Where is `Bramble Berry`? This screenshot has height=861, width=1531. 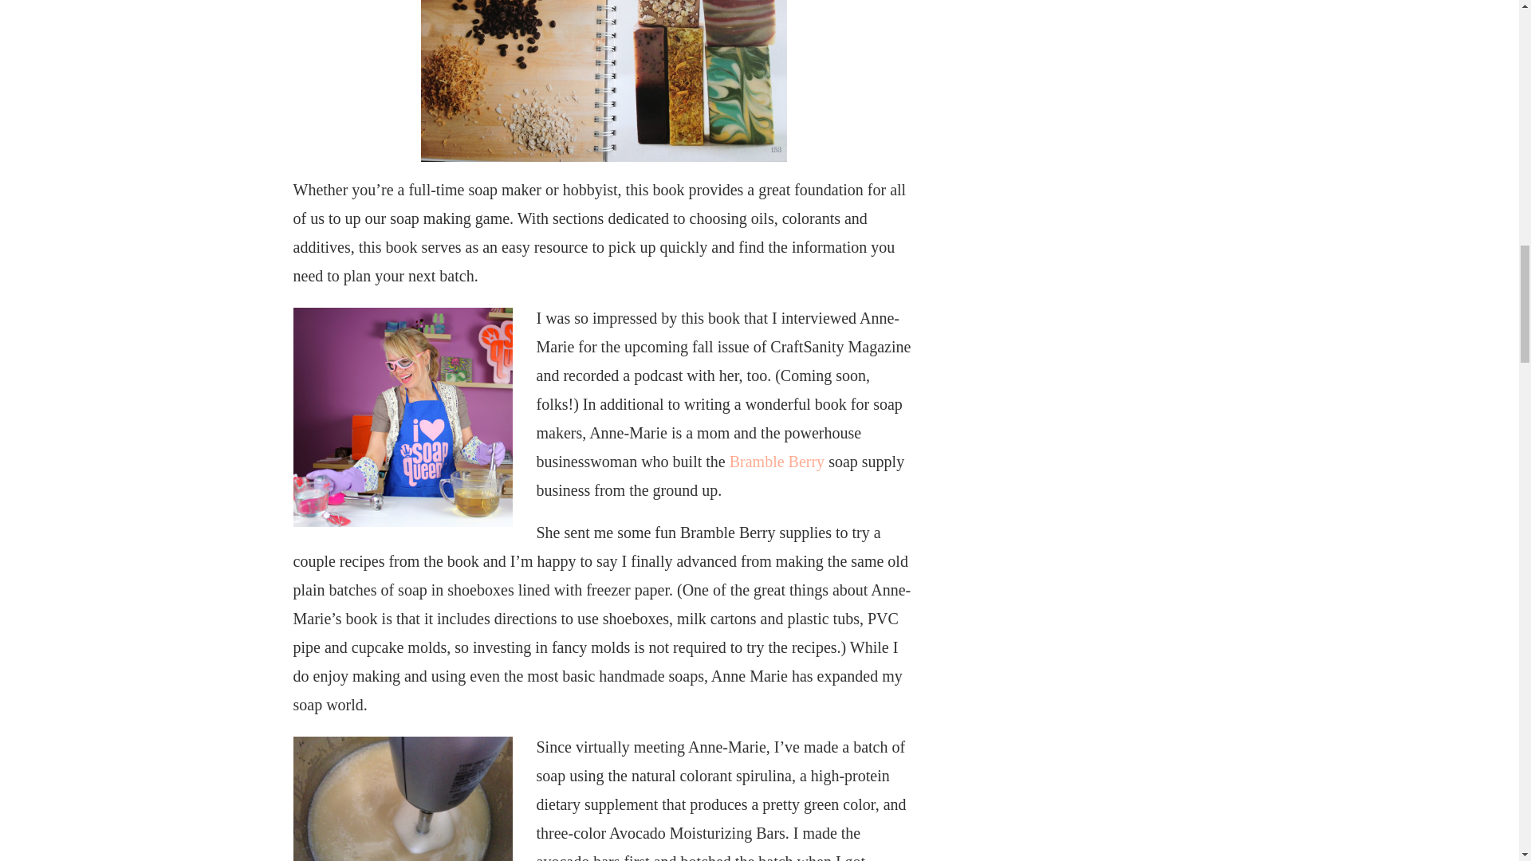 Bramble Berry is located at coordinates (777, 461).